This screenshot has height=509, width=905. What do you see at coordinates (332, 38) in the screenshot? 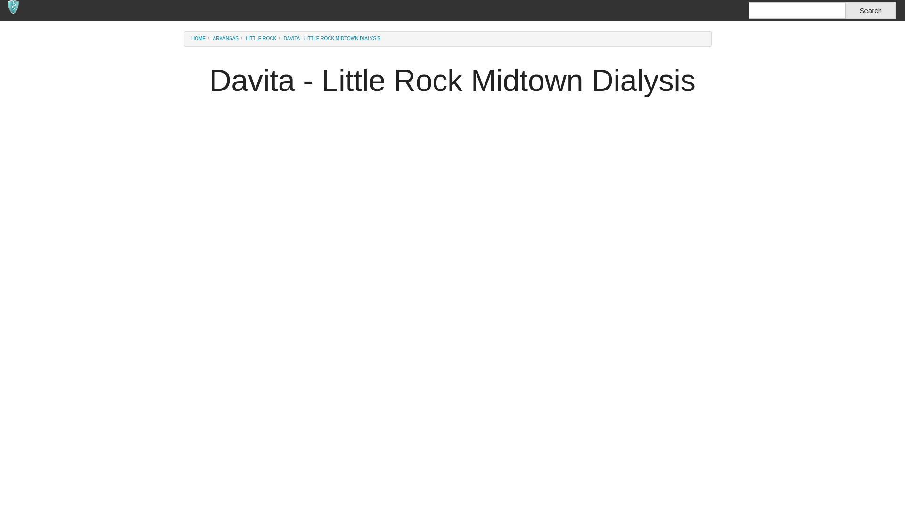
I see `DAVITA - LITTLE ROCK MIDTOWN DIALYSIS` at bounding box center [332, 38].